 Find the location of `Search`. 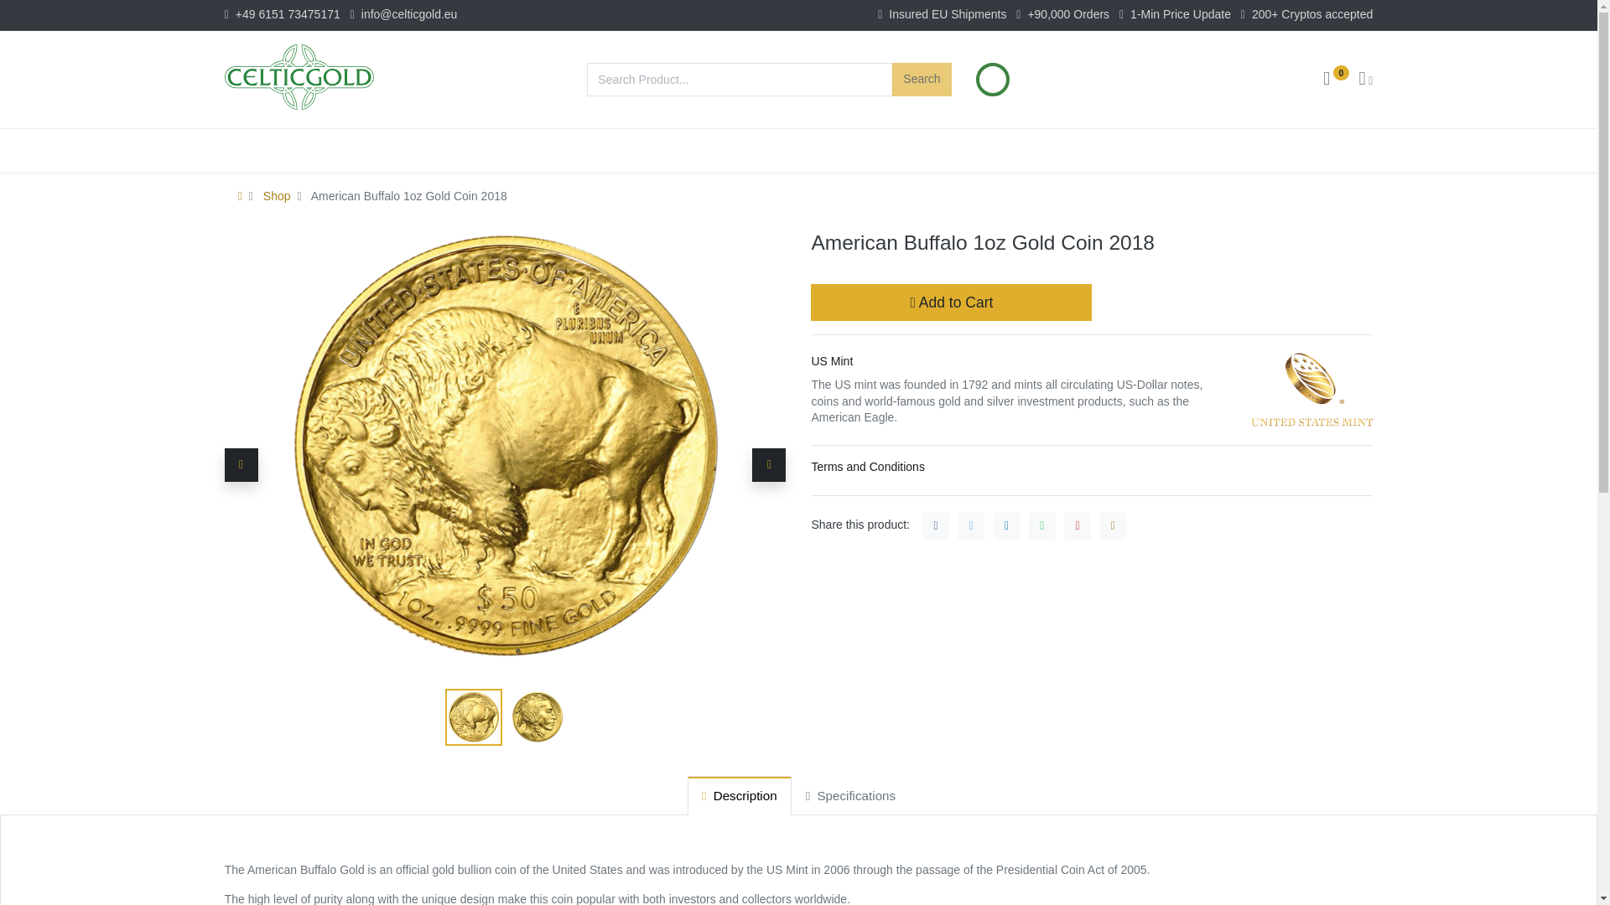

Search is located at coordinates (921, 79).